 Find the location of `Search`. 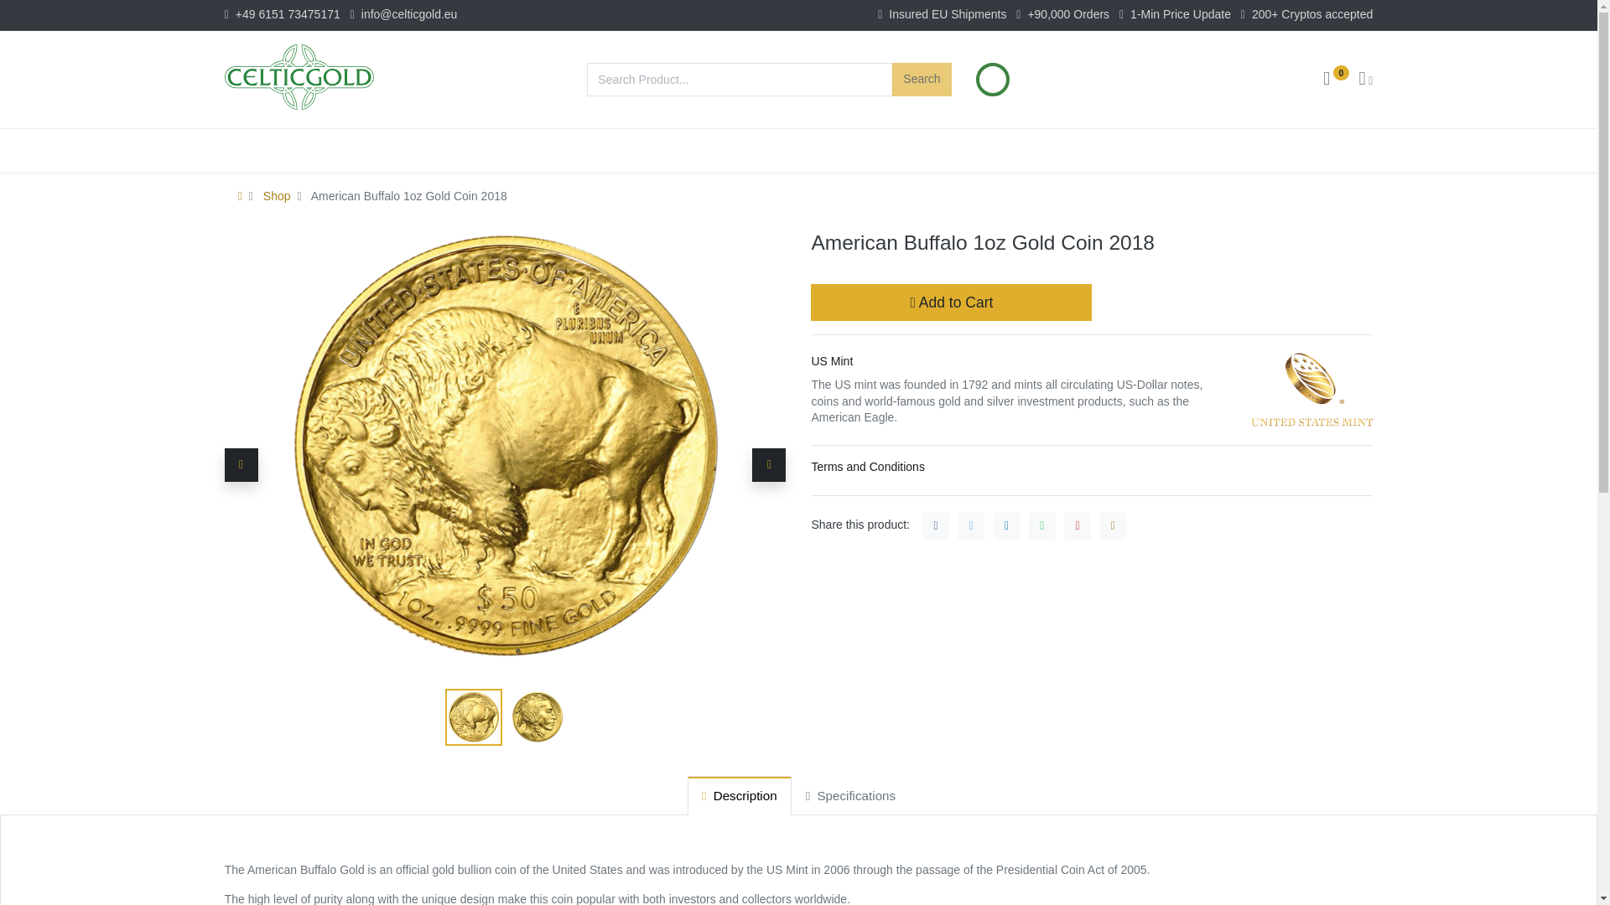

Search is located at coordinates (921, 79).